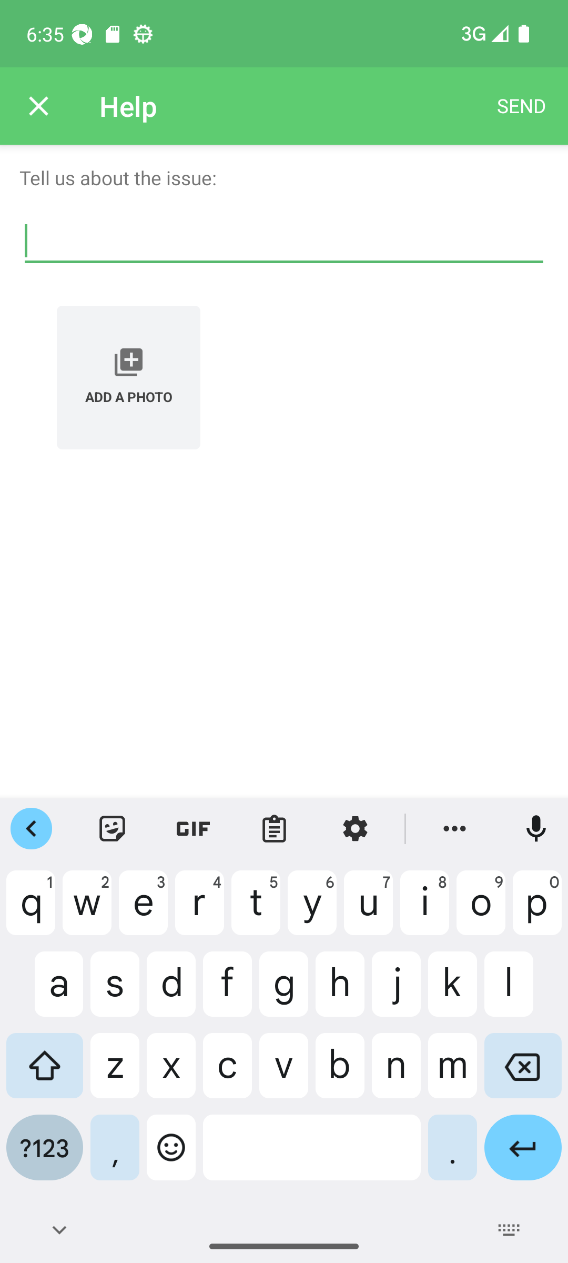 The image size is (568, 1263). Describe the element at coordinates (128, 377) in the screenshot. I see `ADD A PHOTO` at that location.